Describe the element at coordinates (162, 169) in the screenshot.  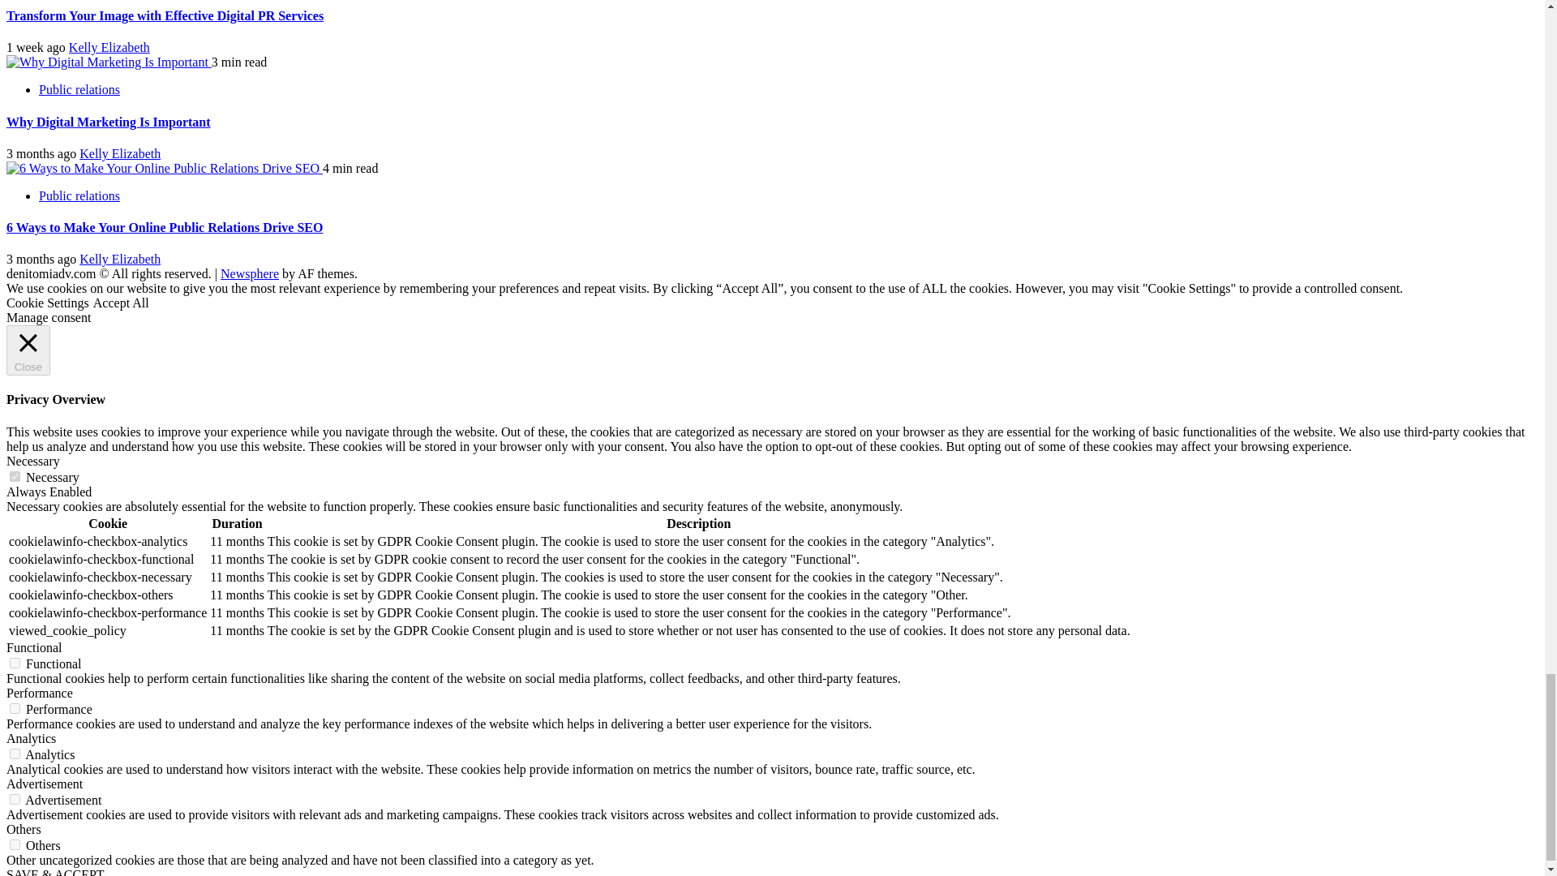
I see `6 Ways to Make Your Online Public Relations Drive SEO` at that location.